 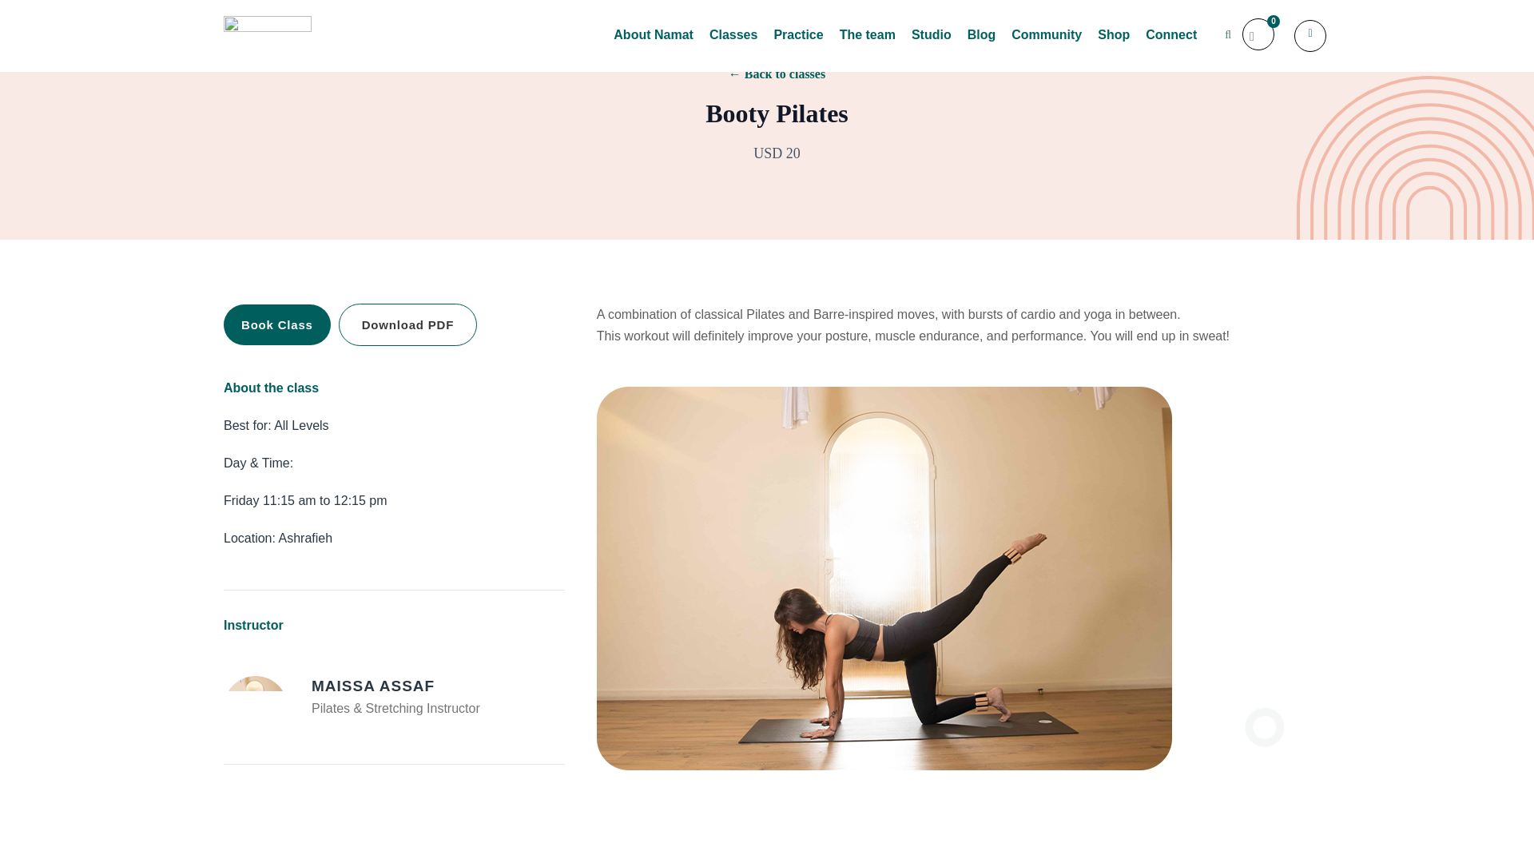 What do you see at coordinates (654, 42) in the screenshot?
I see `About Namat` at bounding box center [654, 42].